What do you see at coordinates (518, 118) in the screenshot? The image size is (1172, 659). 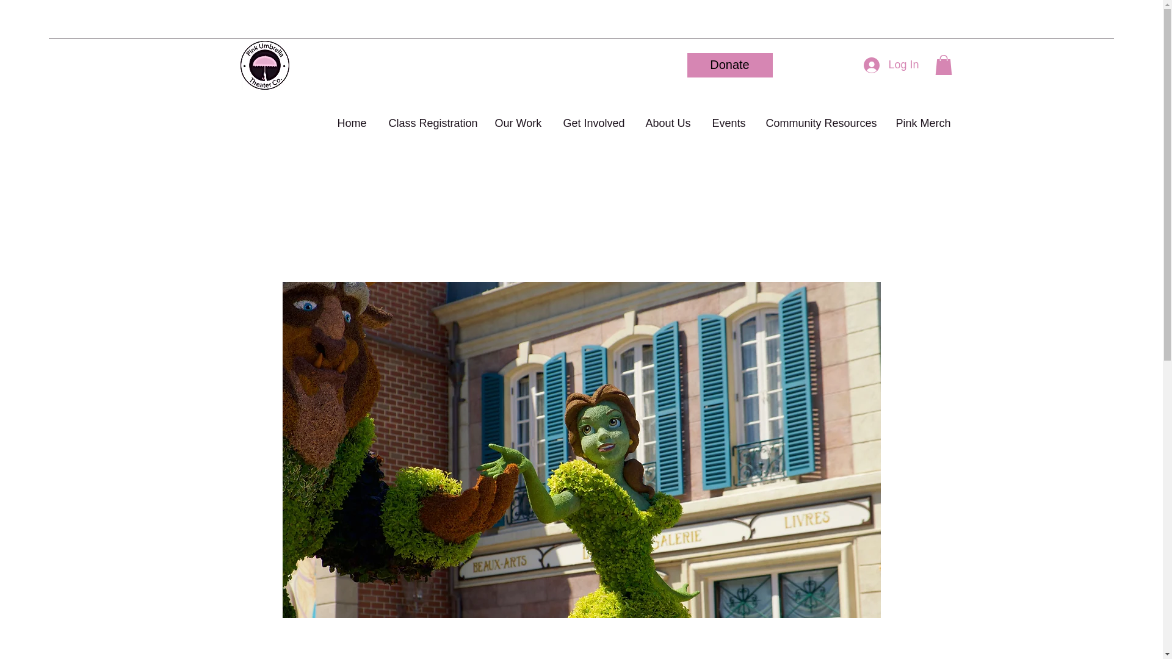 I see `Our Work` at bounding box center [518, 118].